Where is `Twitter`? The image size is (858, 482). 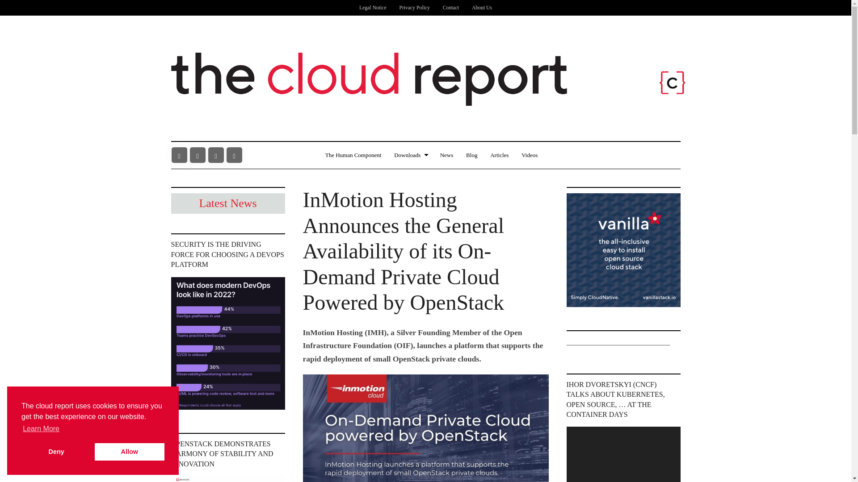 Twitter is located at coordinates (197, 155).